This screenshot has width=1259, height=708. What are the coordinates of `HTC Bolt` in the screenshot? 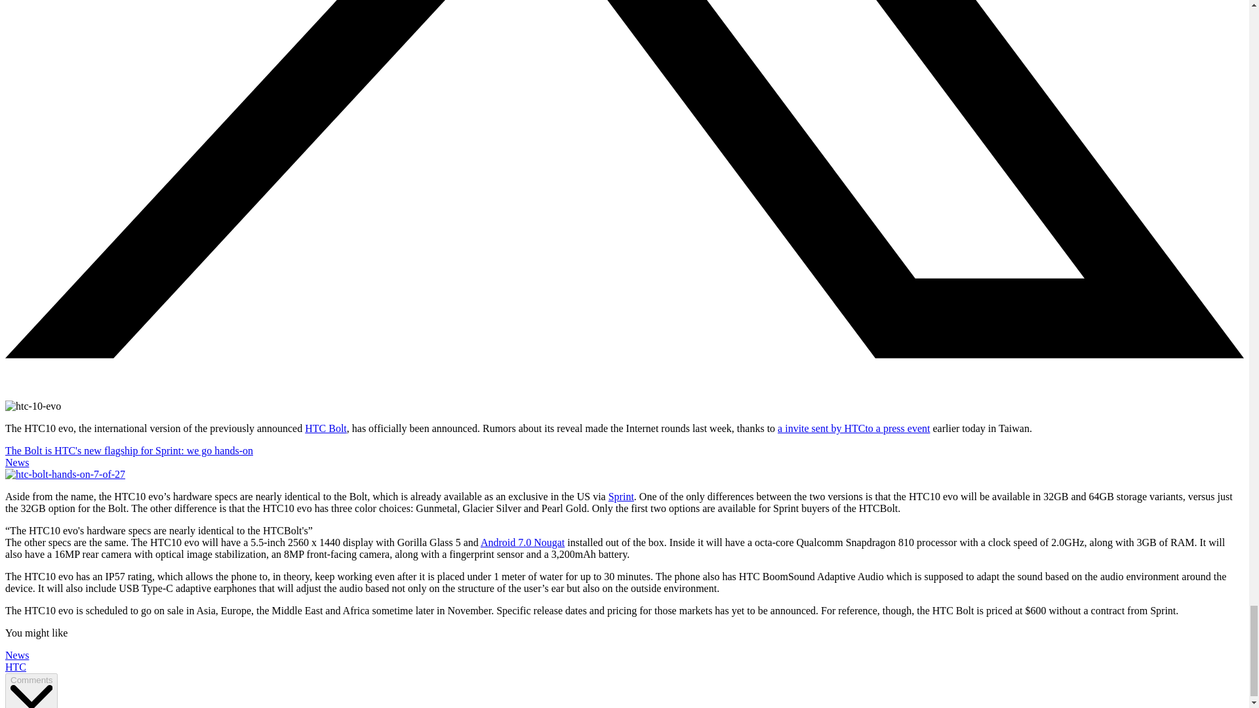 It's located at (325, 428).